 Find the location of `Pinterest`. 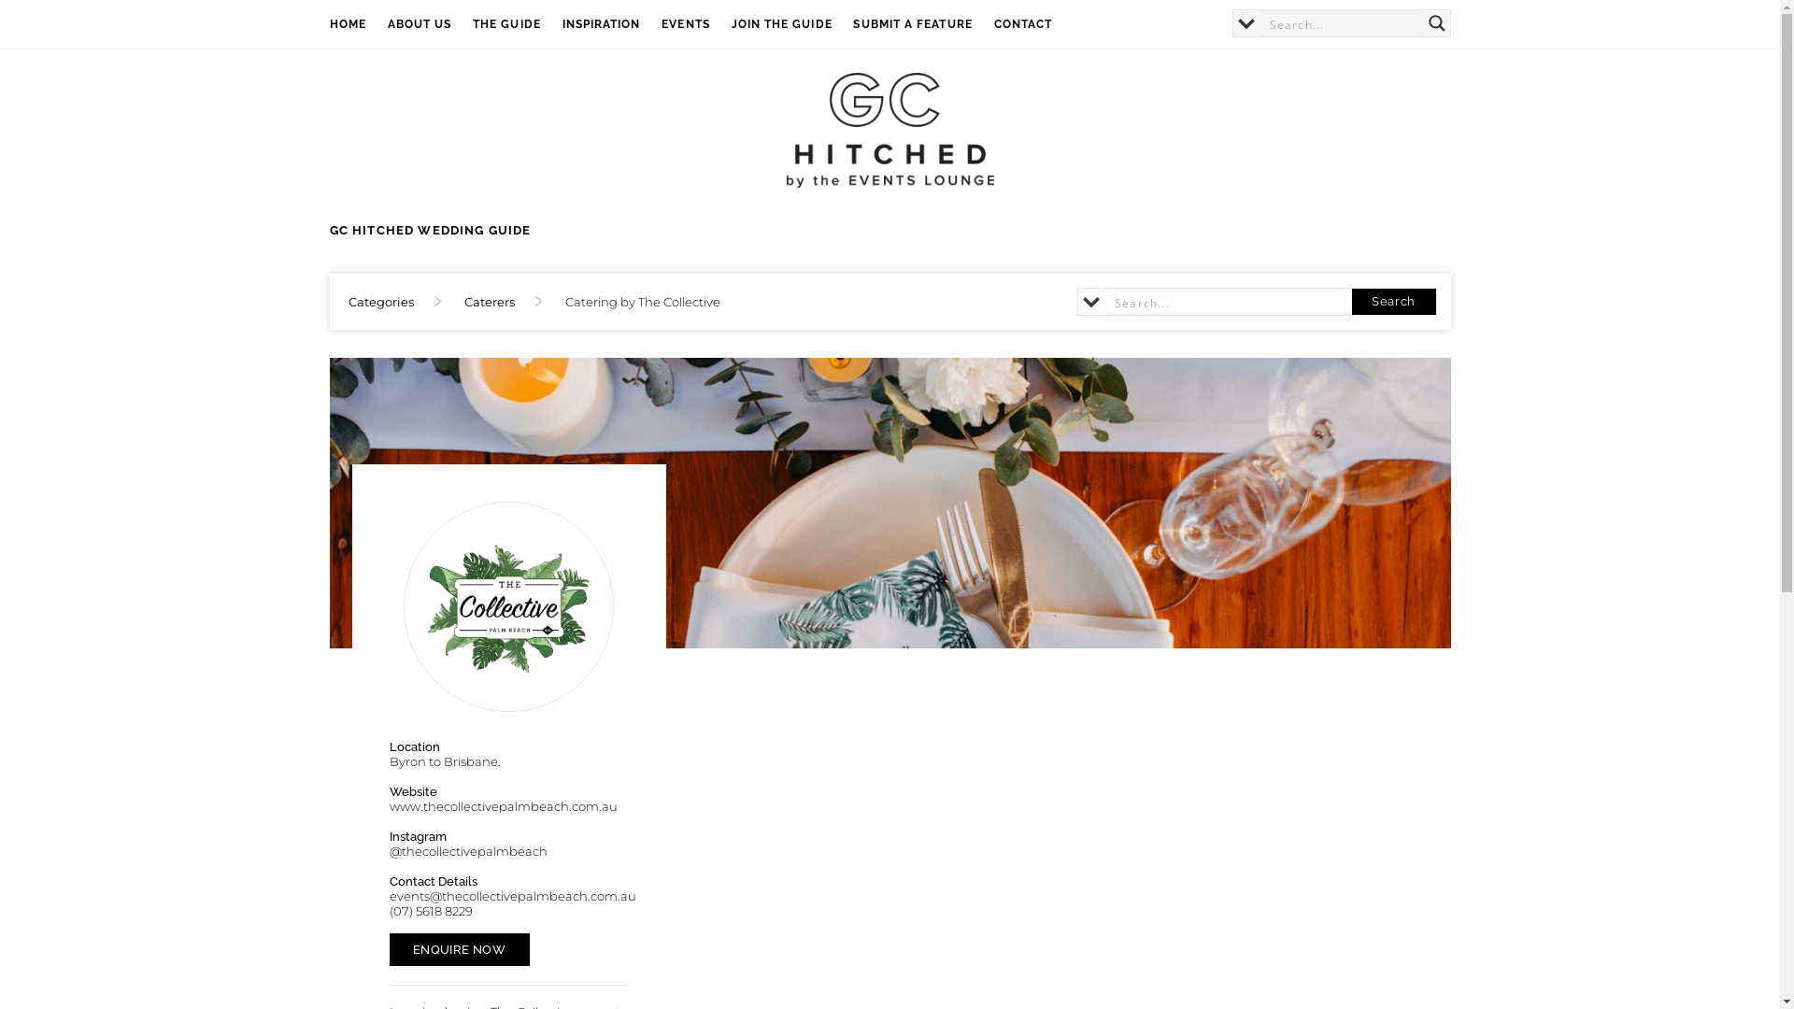

Pinterest is located at coordinates (1220, 28).